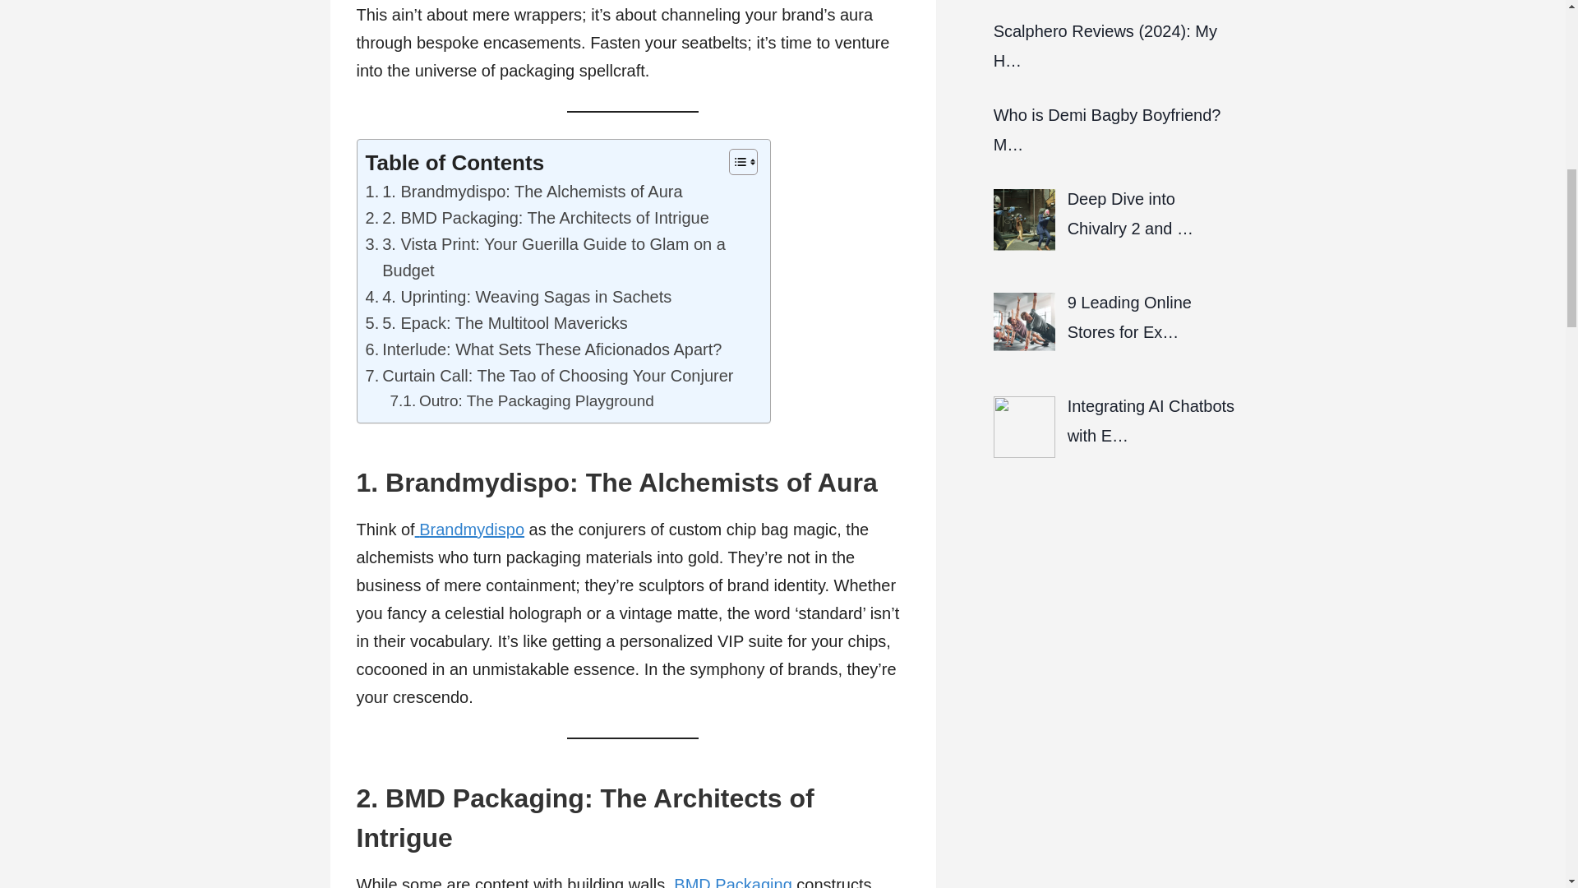 The image size is (1578, 888). Describe the element at coordinates (549, 375) in the screenshot. I see `Curtain Call: The Tao of Choosing Your Conjurer` at that location.